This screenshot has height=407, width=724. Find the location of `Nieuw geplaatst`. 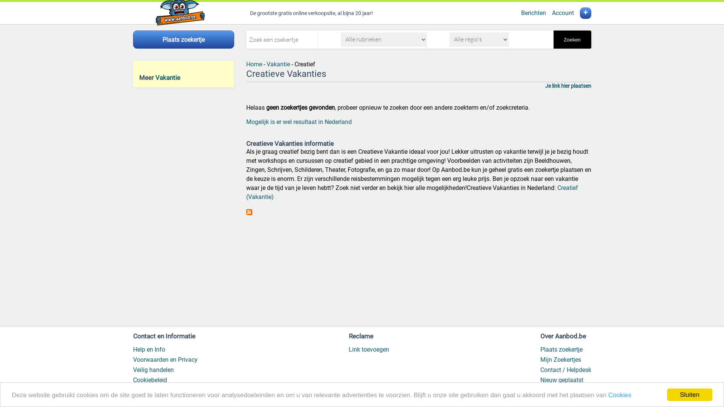

Nieuw geplaatst is located at coordinates (561, 380).